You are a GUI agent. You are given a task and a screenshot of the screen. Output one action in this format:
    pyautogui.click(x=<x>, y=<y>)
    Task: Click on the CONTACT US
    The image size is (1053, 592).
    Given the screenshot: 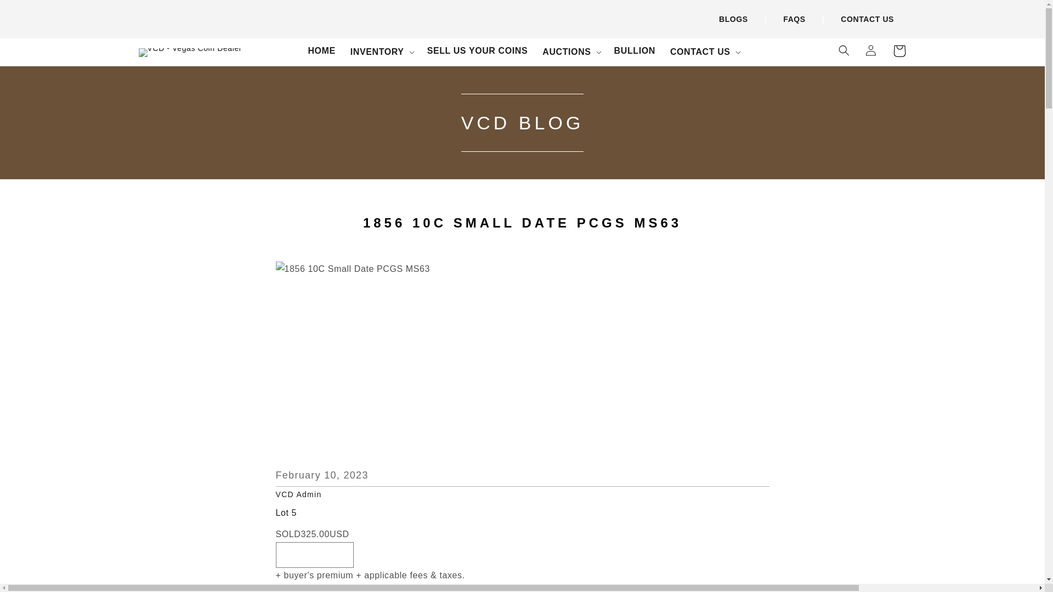 What is the action you would take?
    pyautogui.click(x=867, y=19)
    